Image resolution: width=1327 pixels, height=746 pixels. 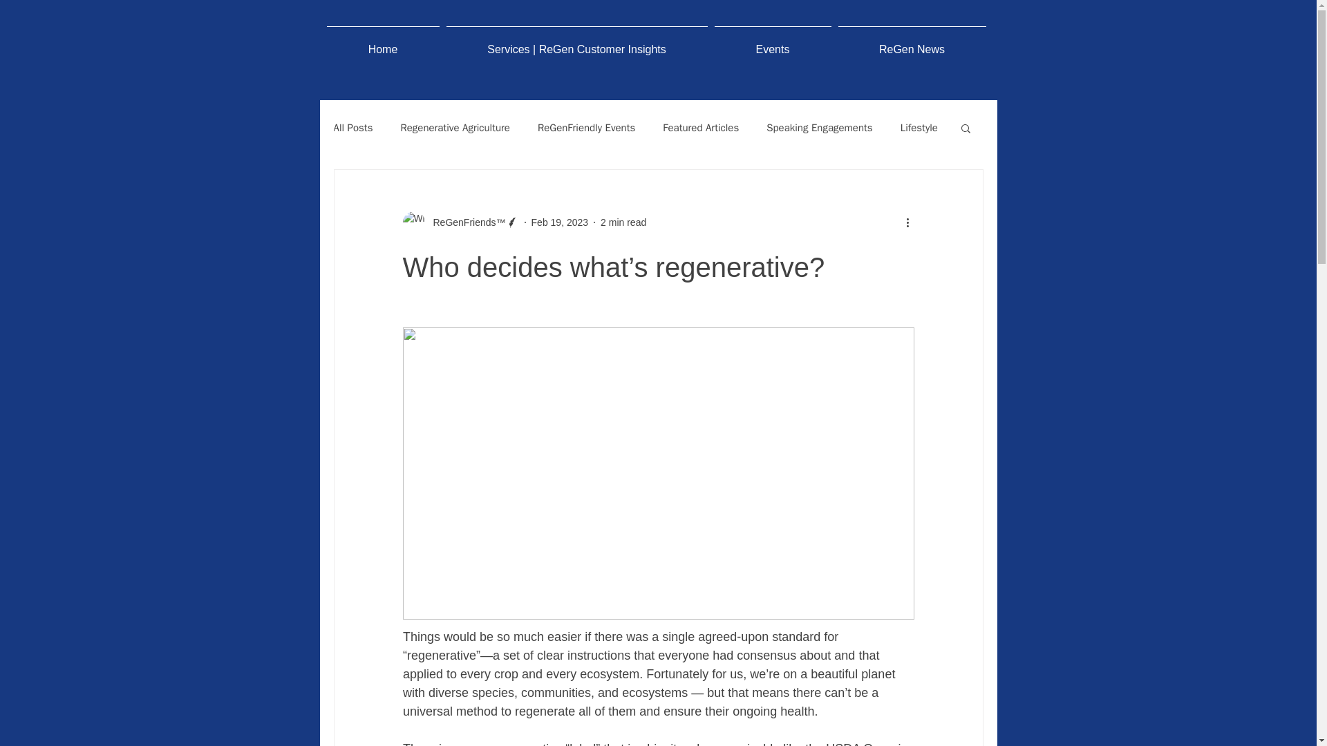 I want to click on Featured Articles, so click(x=701, y=128).